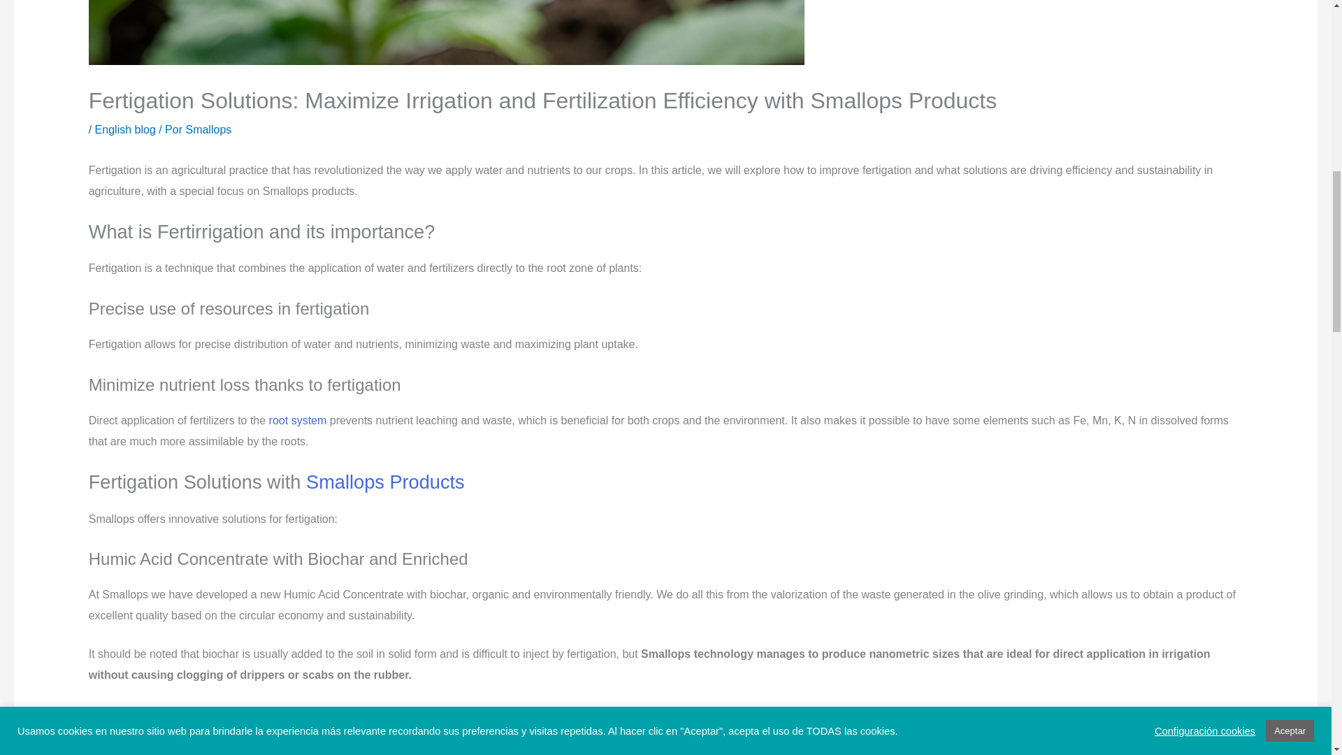 The width and height of the screenshot is (1342, 755). I want to click on root system, so click(298, 420).